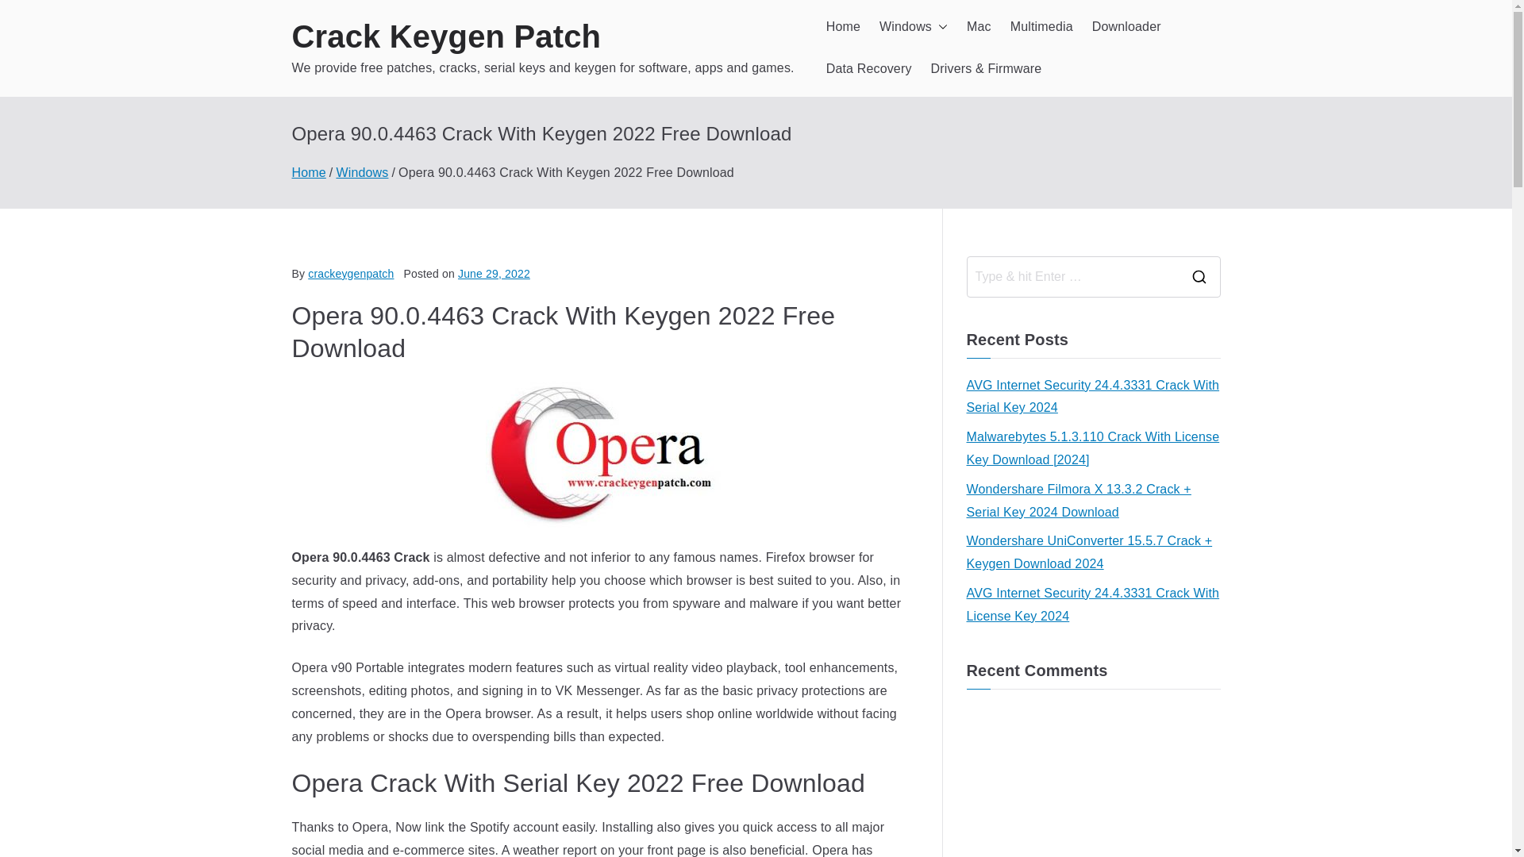 The width and height of the screenshot is (1524, 857). What do you see at coordinates (350, 273) in the screenshot?
I see `crackeygenpatch` at bounding box center [350, 273].